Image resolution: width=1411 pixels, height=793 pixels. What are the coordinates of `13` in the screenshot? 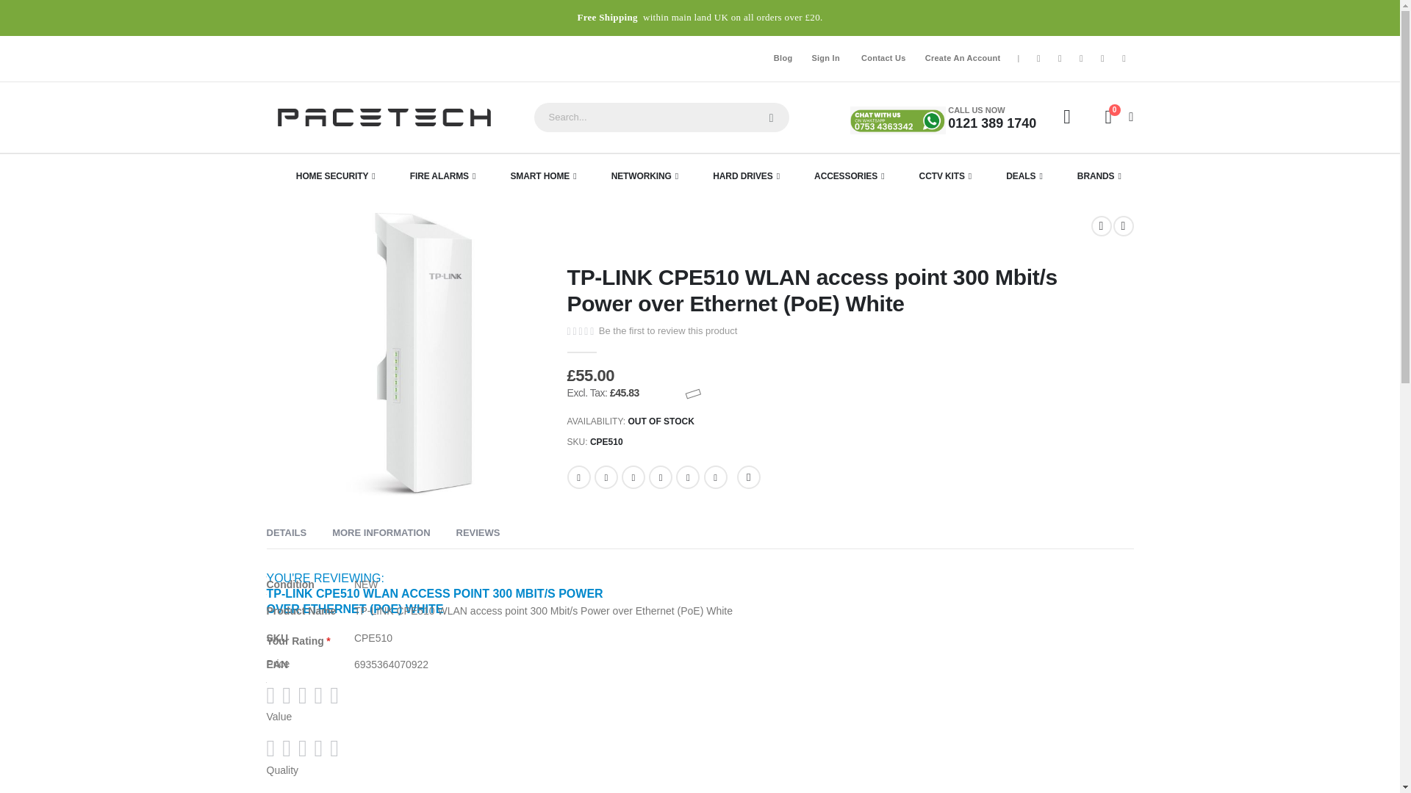 It's located at (1116, 117).